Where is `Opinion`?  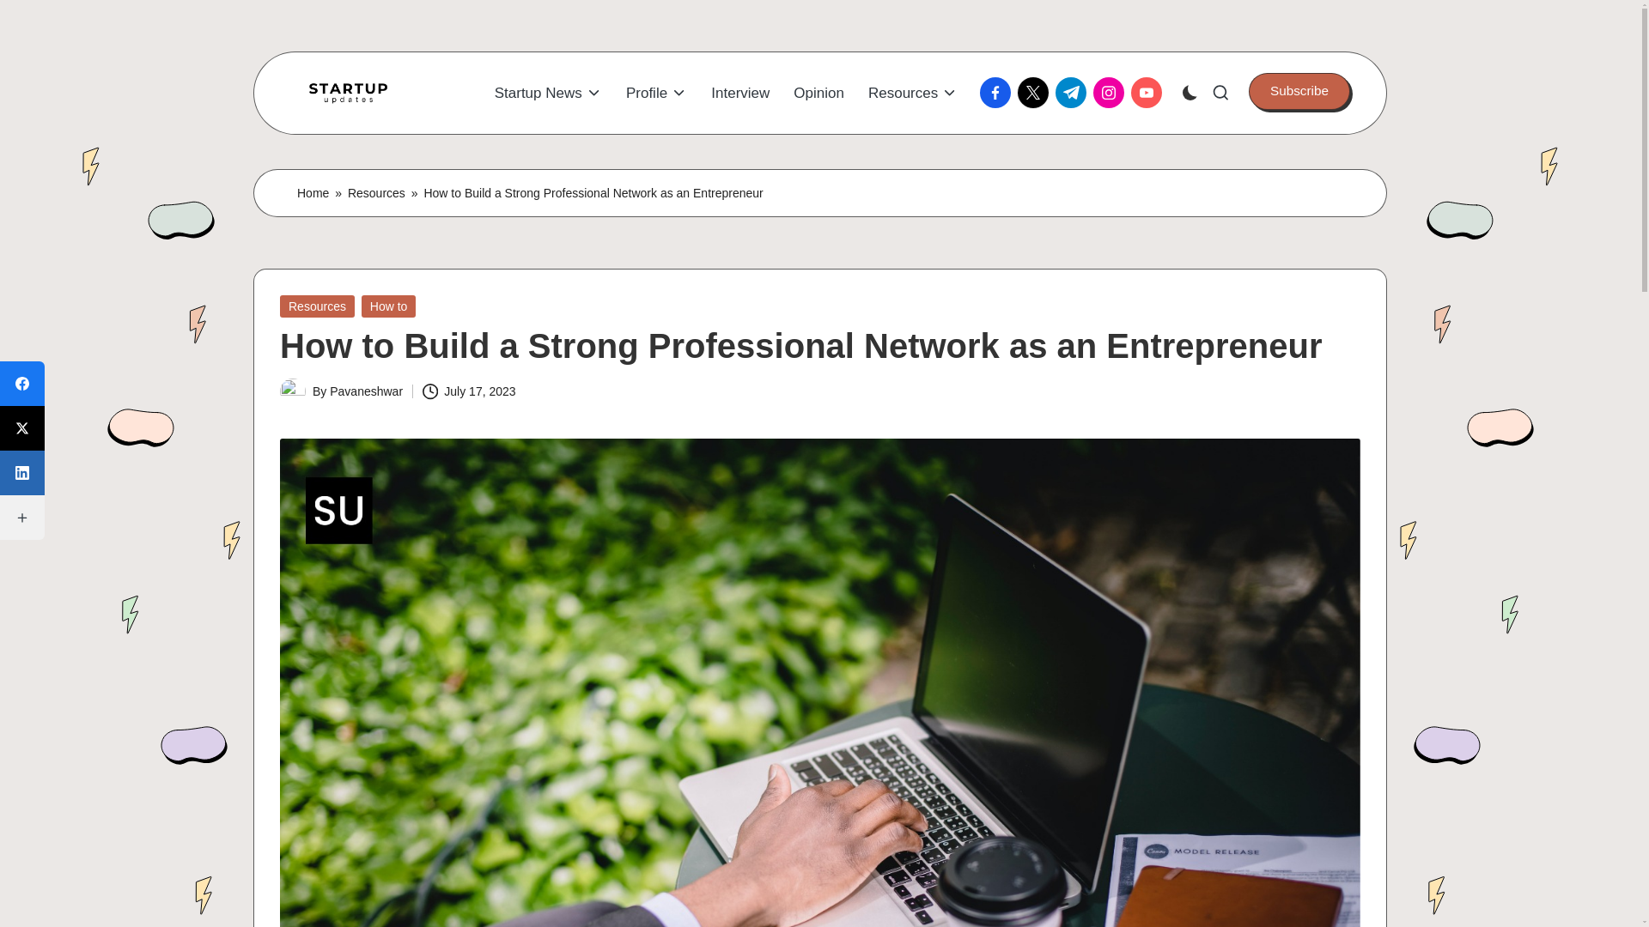
Opinion is located at coordinates (818, 93).